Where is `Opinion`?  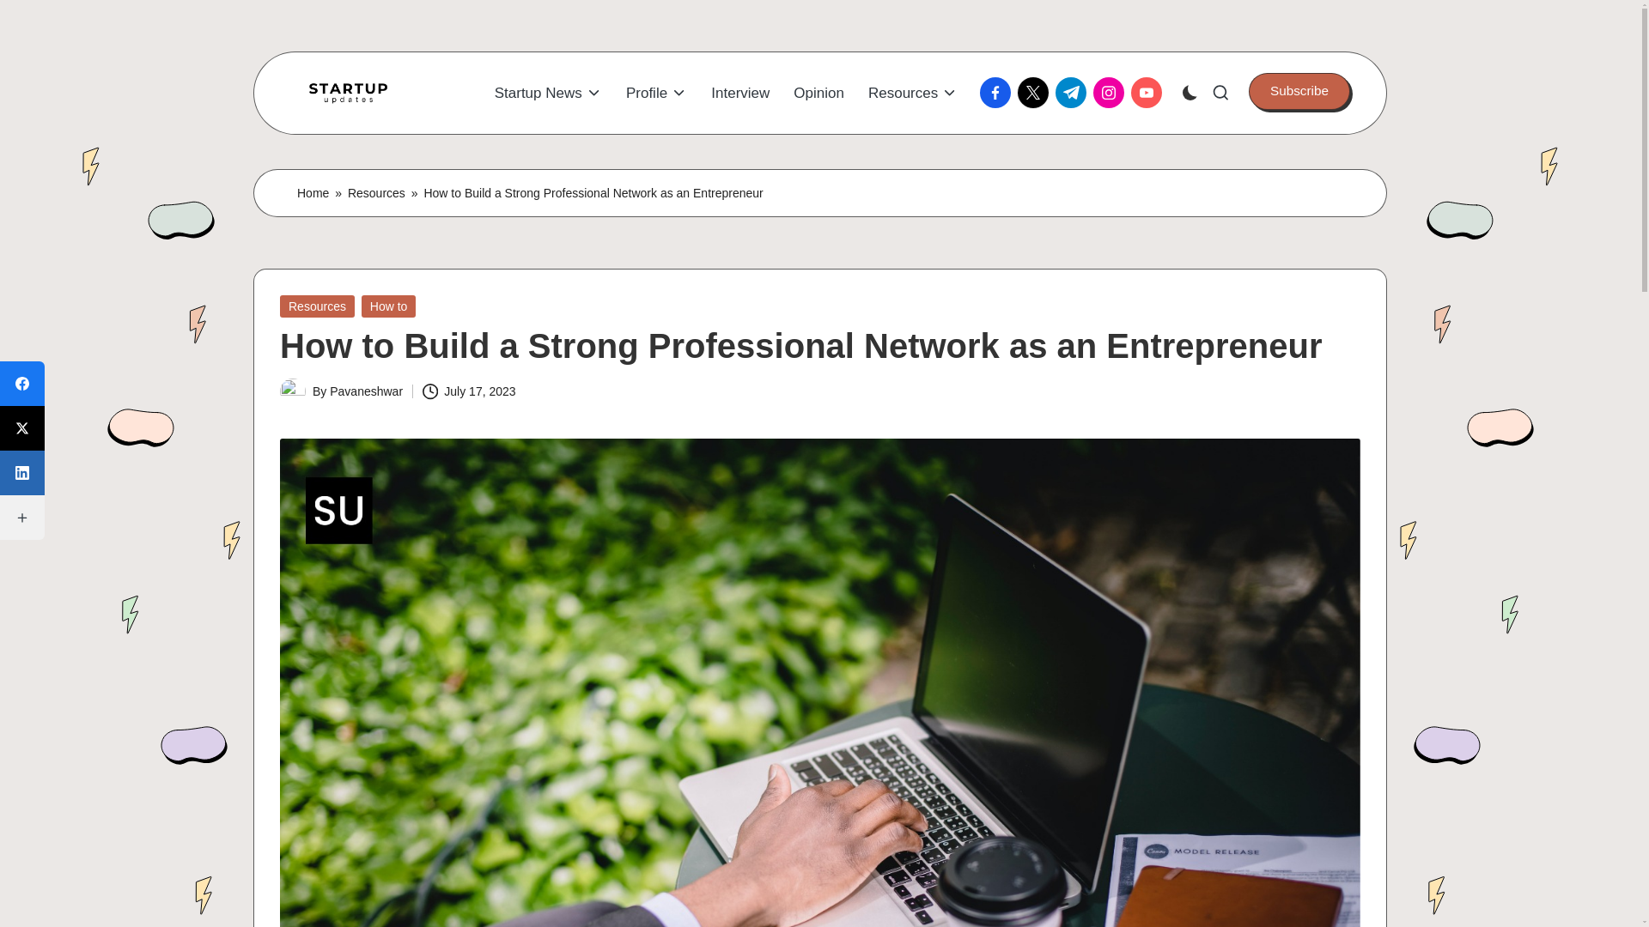
Opinion is located at coordinates (818, 93).